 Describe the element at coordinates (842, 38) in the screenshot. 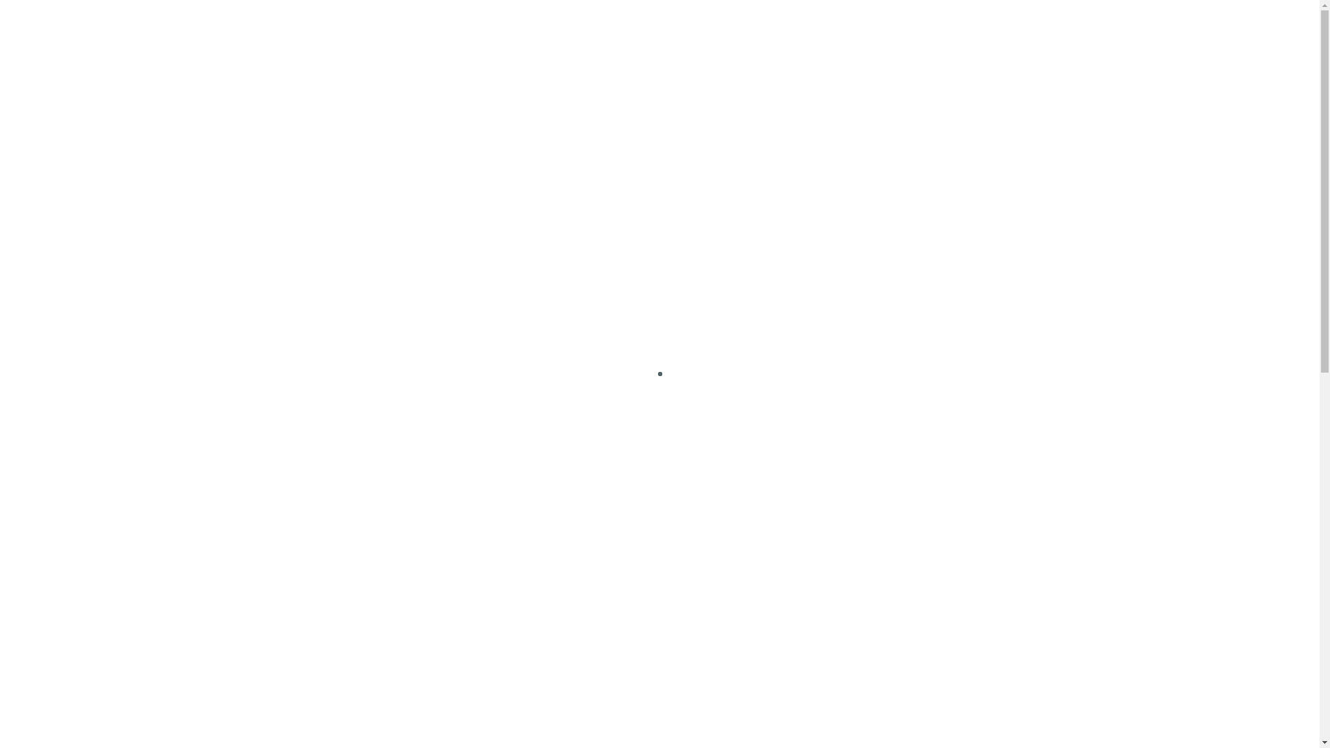

I see `Kontakt` at that location.